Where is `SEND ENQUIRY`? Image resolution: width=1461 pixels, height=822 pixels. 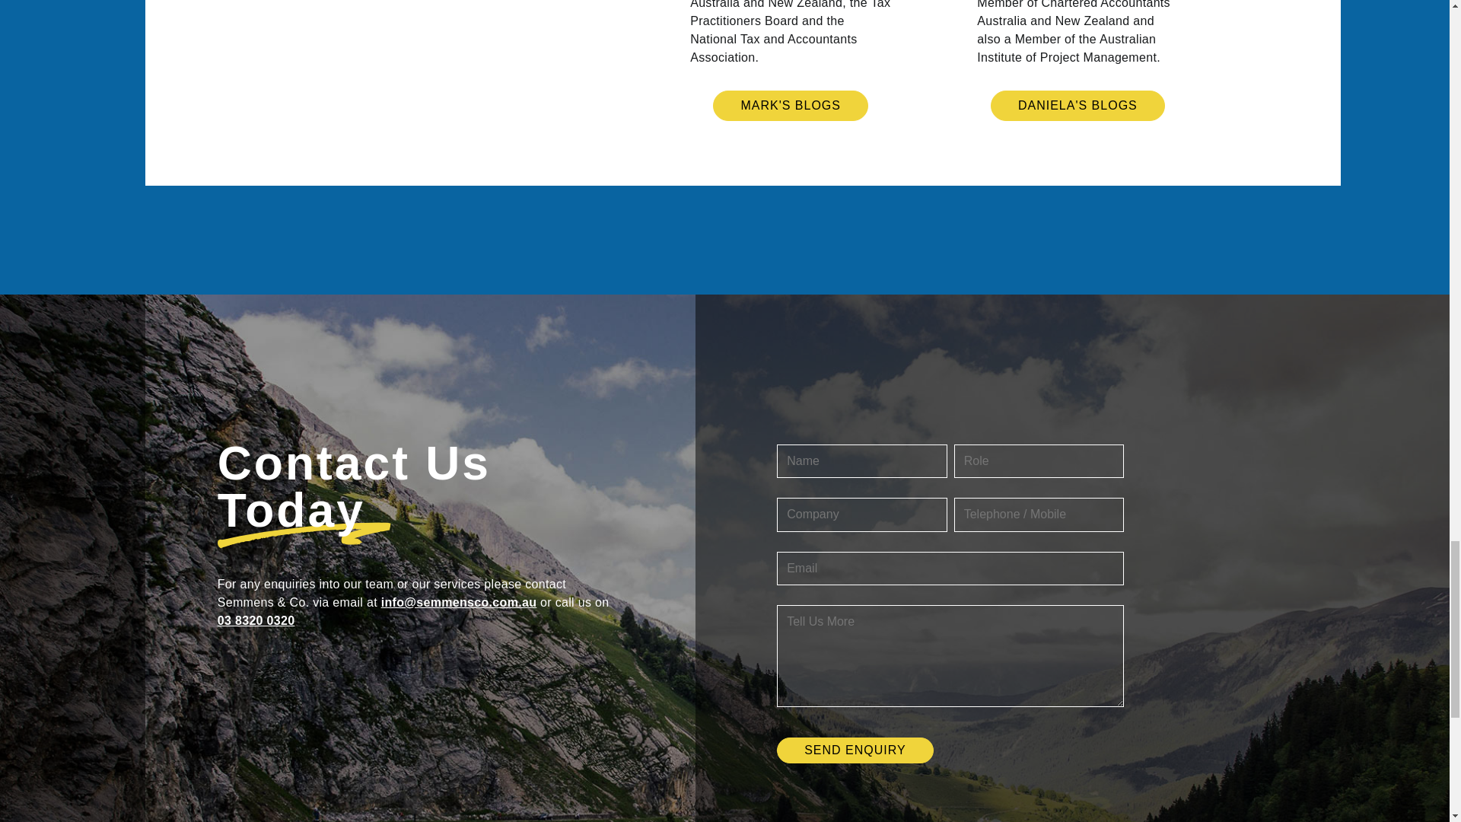
SEND ENQUIRY is located at coordinates (855, 750).